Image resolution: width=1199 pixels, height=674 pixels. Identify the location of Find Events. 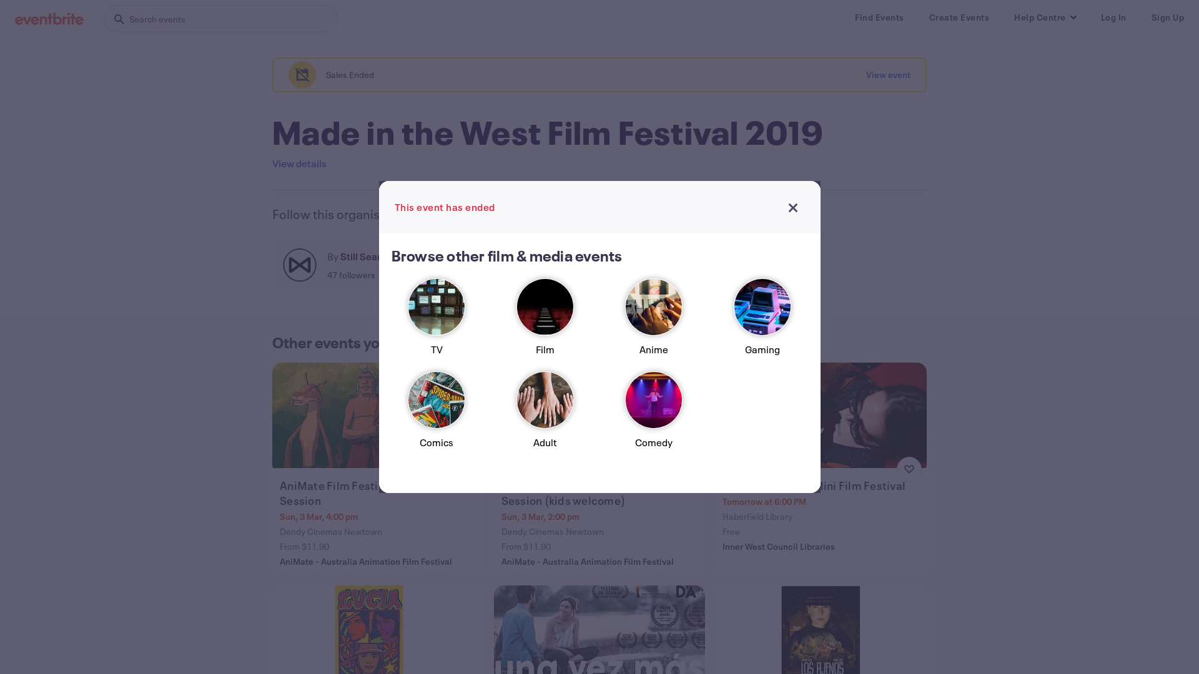
(879, 17).